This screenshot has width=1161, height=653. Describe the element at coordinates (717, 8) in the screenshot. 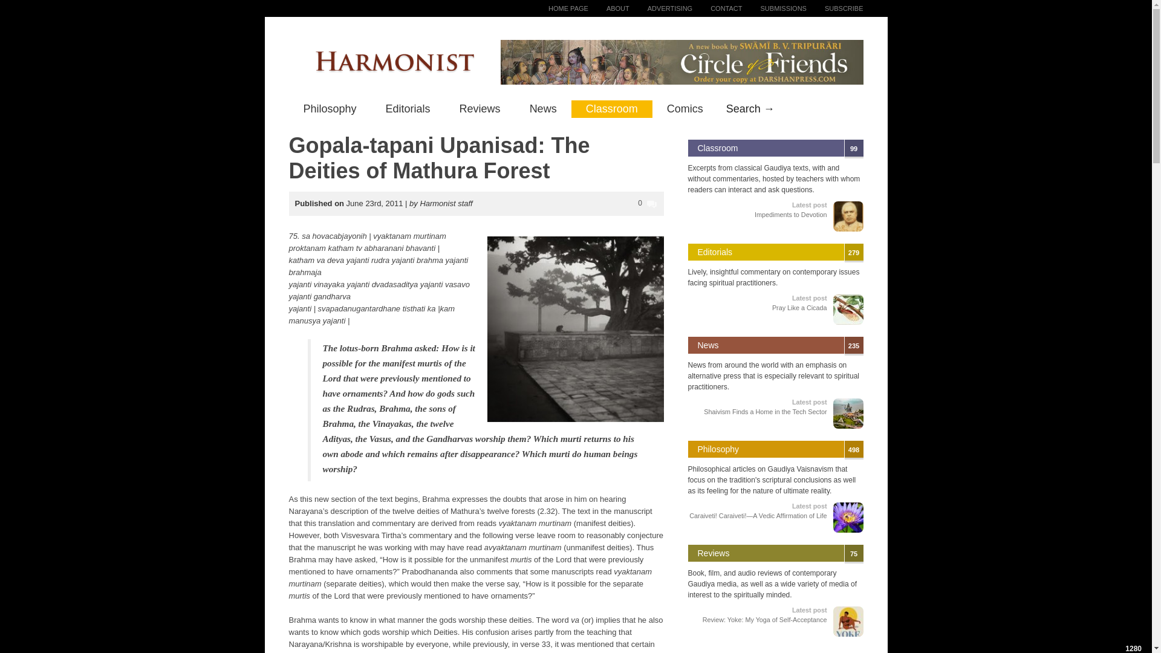

I see `ADVERTISING` at that location.